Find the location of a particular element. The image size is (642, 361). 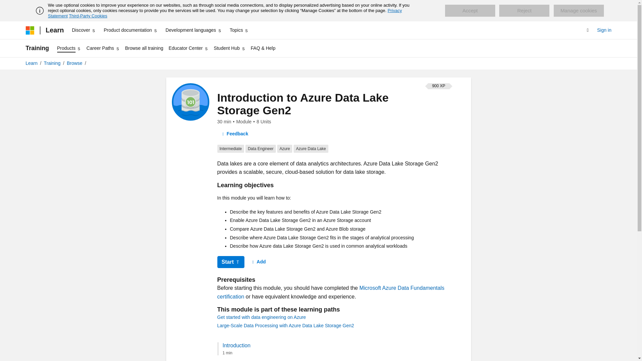

Sign in is located at coordinates (604, 30).